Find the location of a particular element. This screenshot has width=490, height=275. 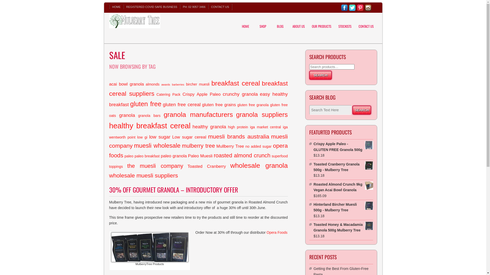

no added sugar is located at coordinates (259, 146).